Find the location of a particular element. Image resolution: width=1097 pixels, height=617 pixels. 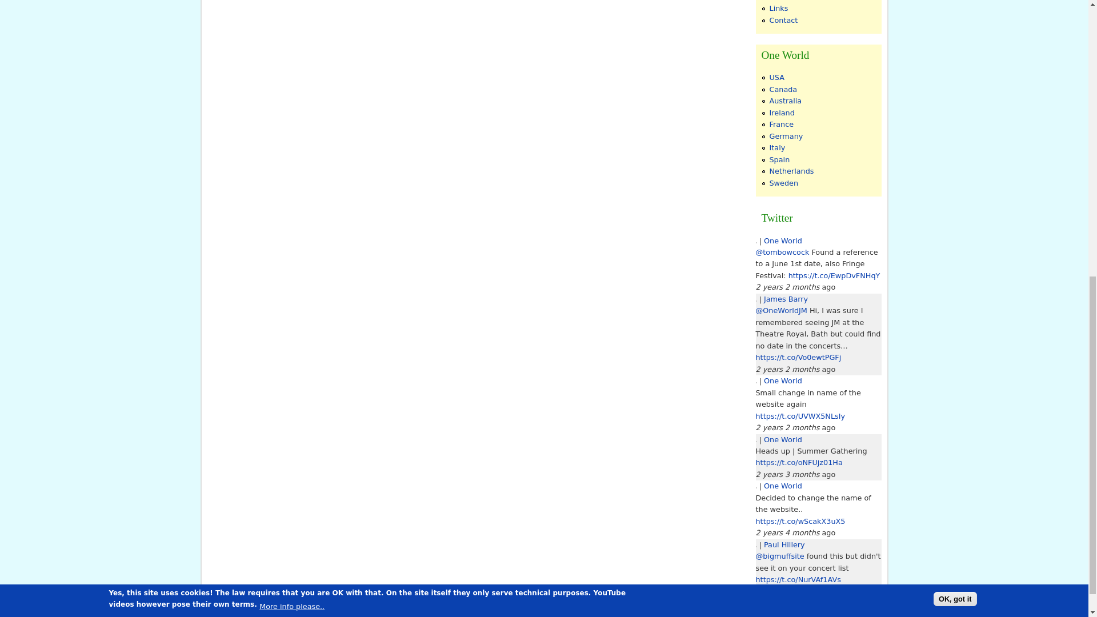

Spain is located at coordinates (779, 160).